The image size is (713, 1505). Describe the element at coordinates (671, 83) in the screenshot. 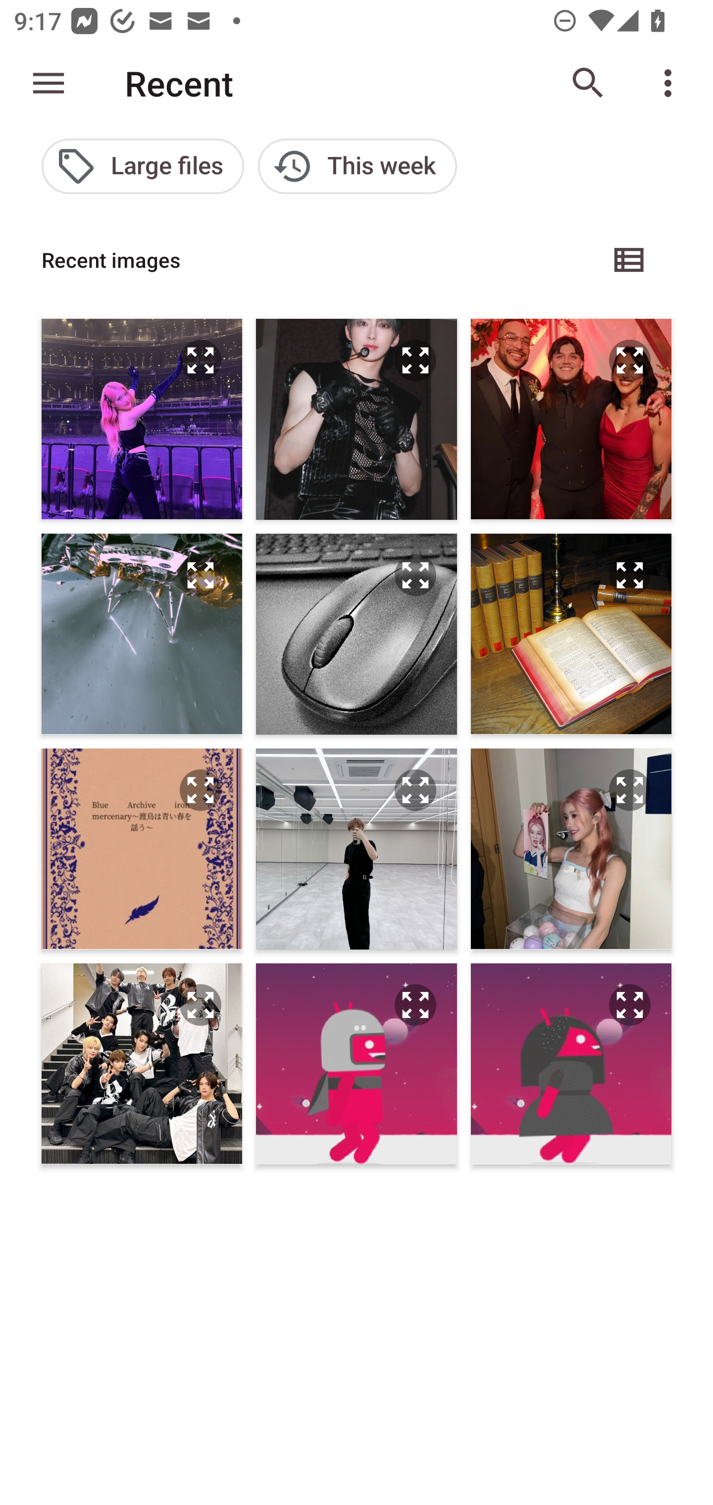

I see `More options` at that location.